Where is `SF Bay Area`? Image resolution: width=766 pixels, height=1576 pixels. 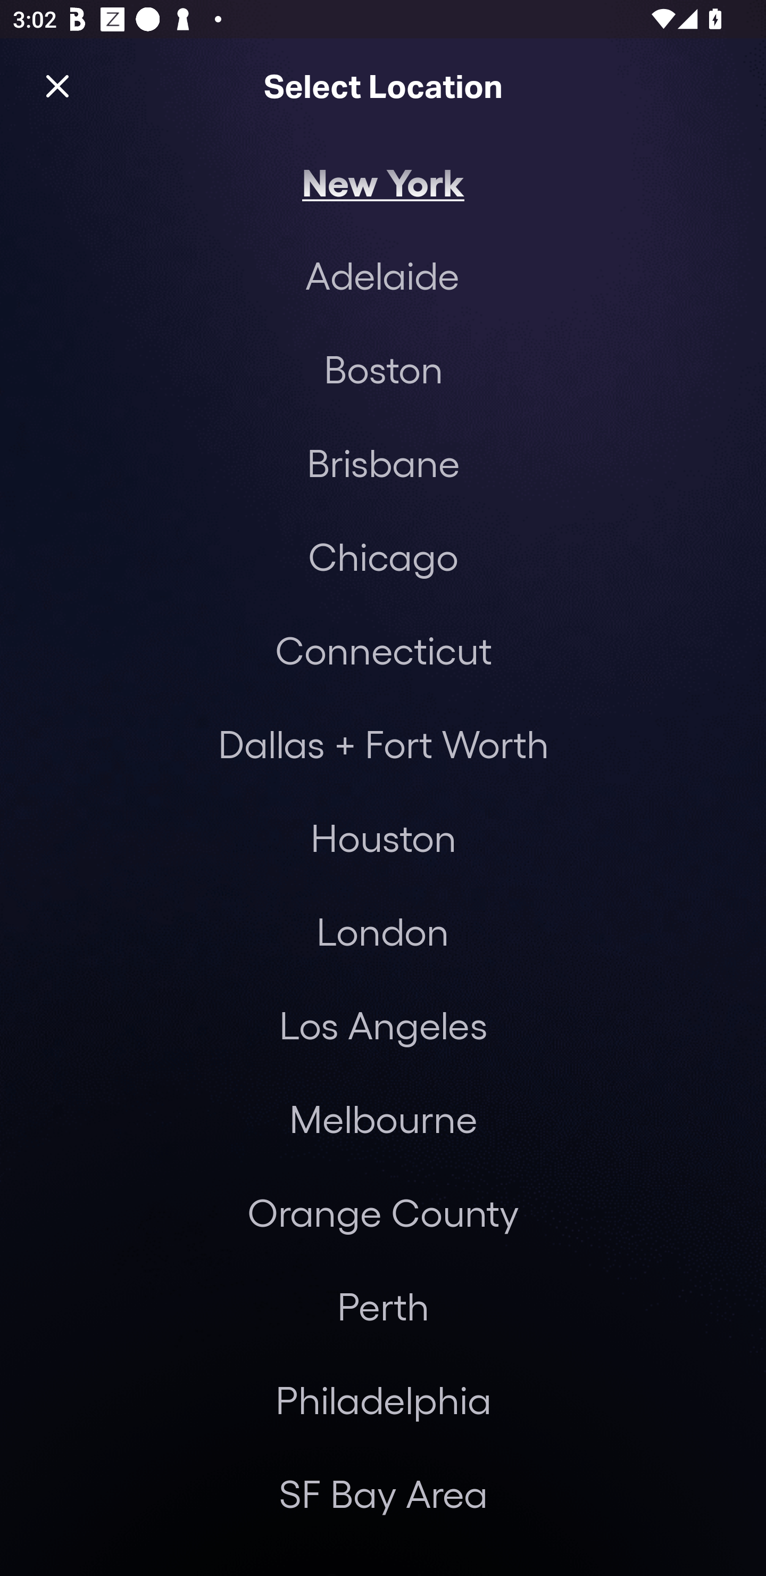 SF Bay Area is located at coordinates (383, 1493).